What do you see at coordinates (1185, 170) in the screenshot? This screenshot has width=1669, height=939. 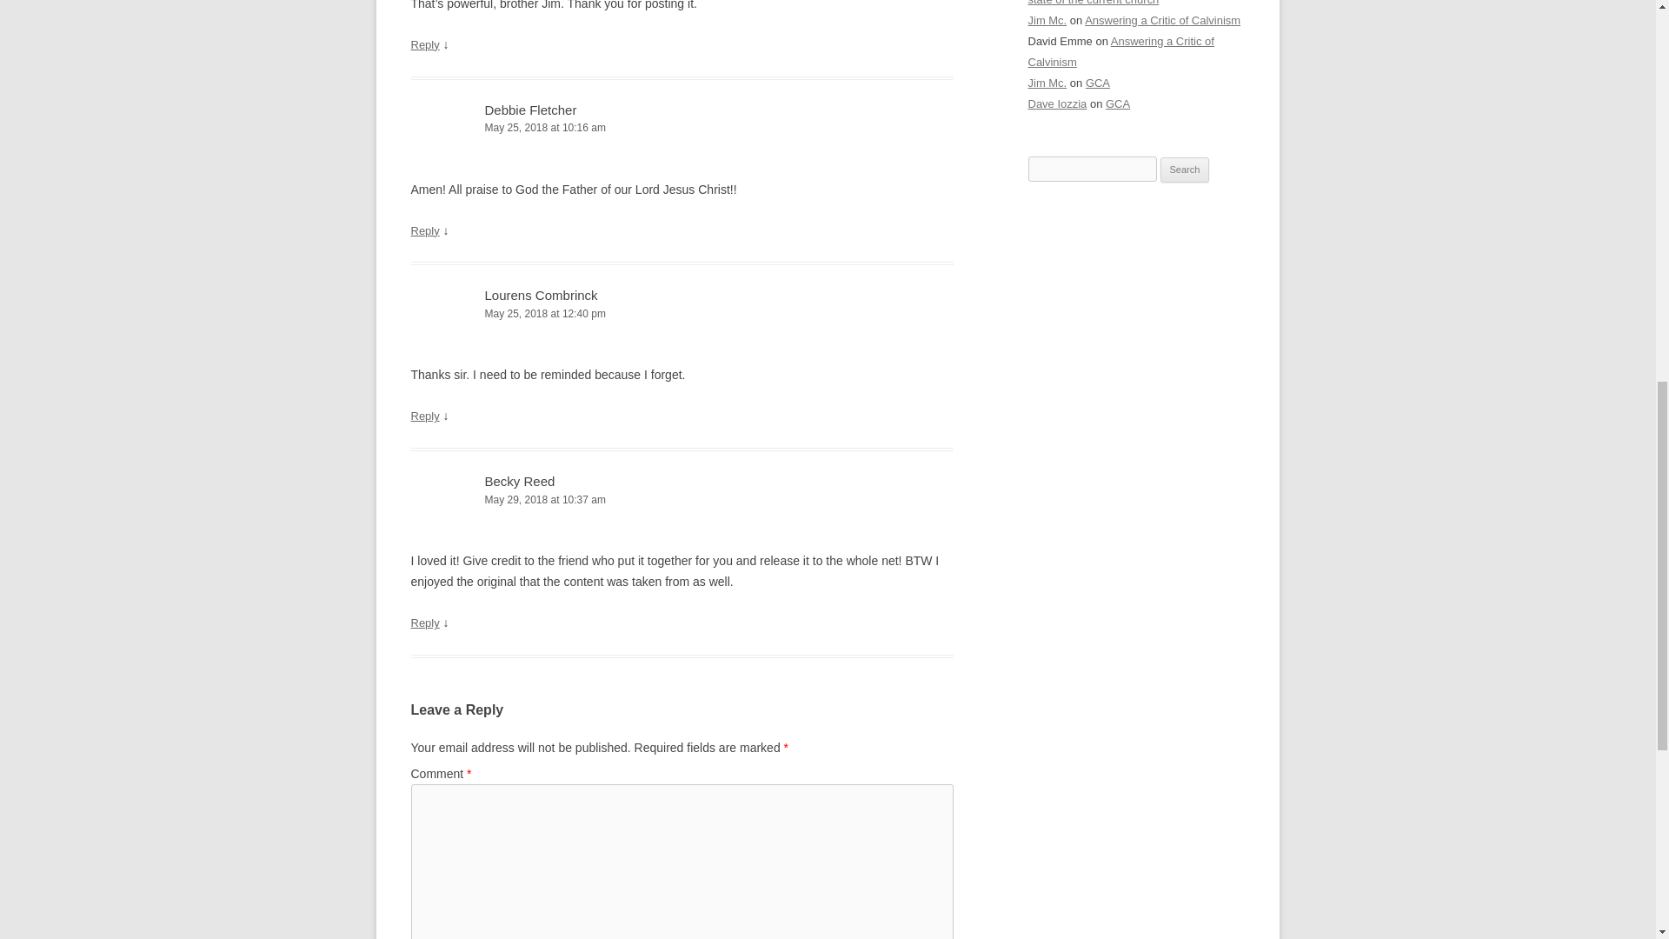 I see `Search` at bounding box center [1185, 170].